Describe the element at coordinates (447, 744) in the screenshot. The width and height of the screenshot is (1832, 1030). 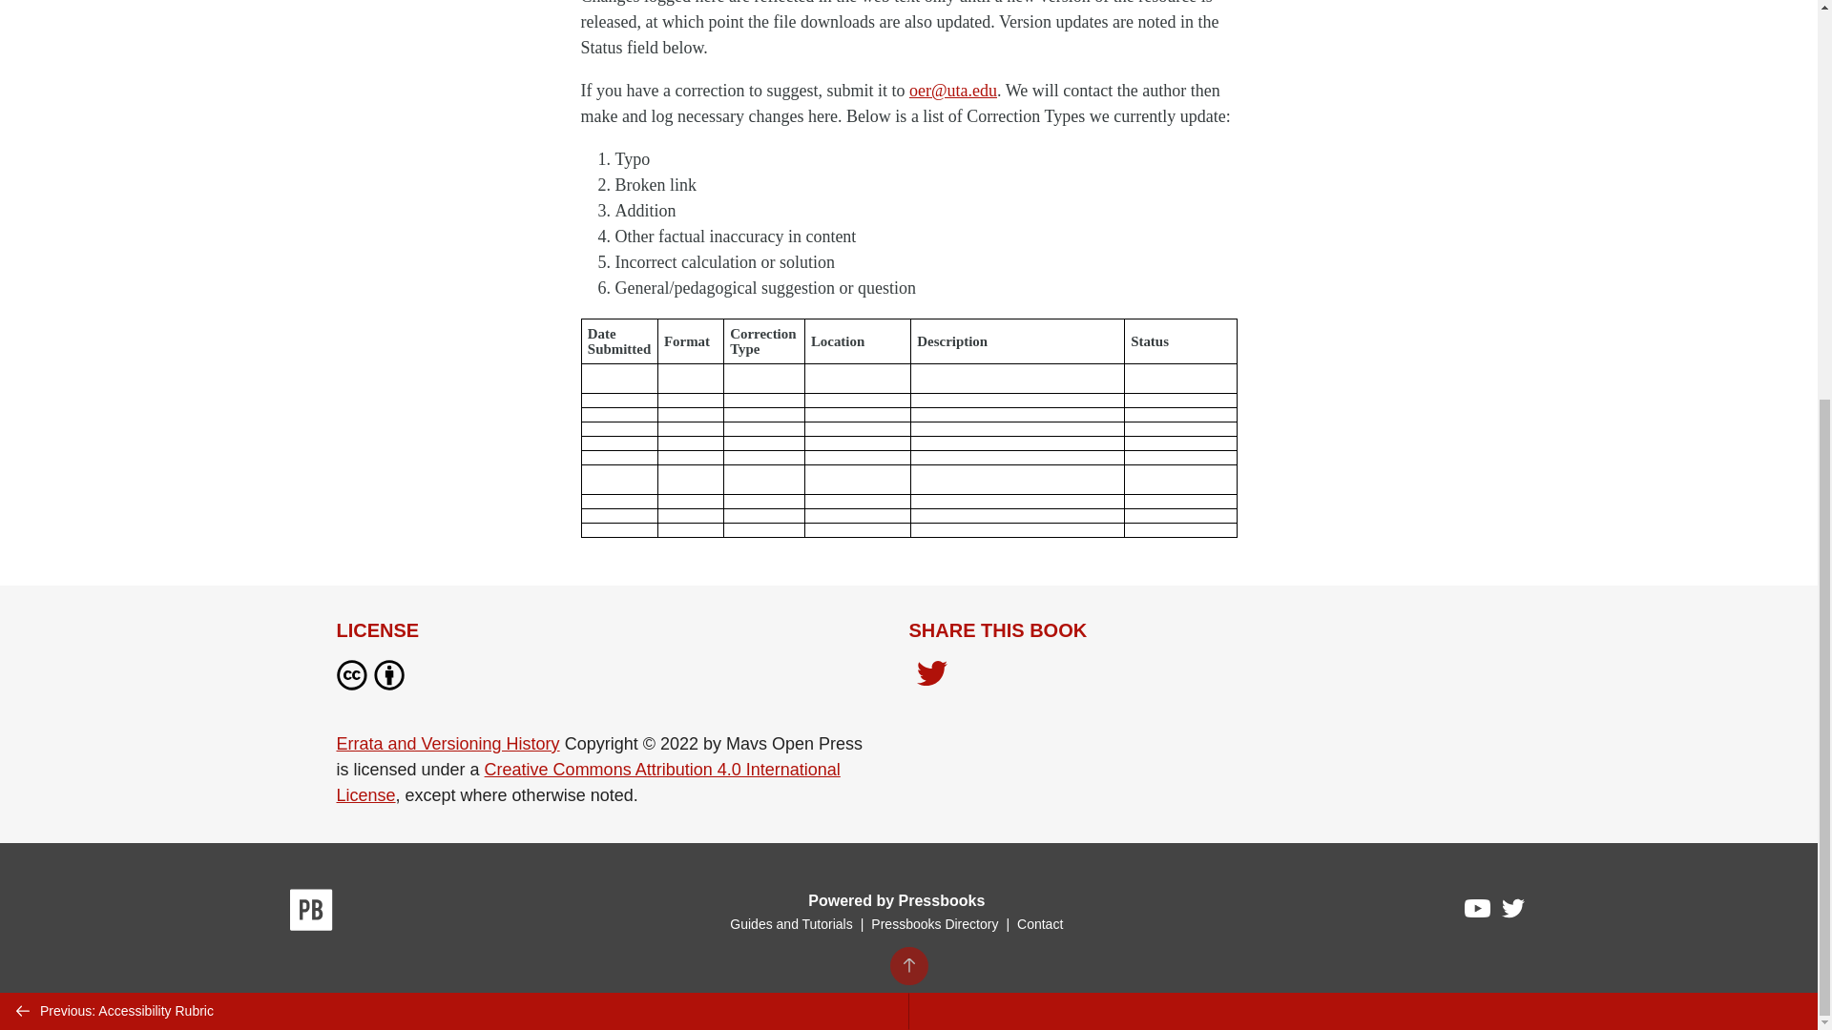
I see `Errata and Versioning History` at that location.